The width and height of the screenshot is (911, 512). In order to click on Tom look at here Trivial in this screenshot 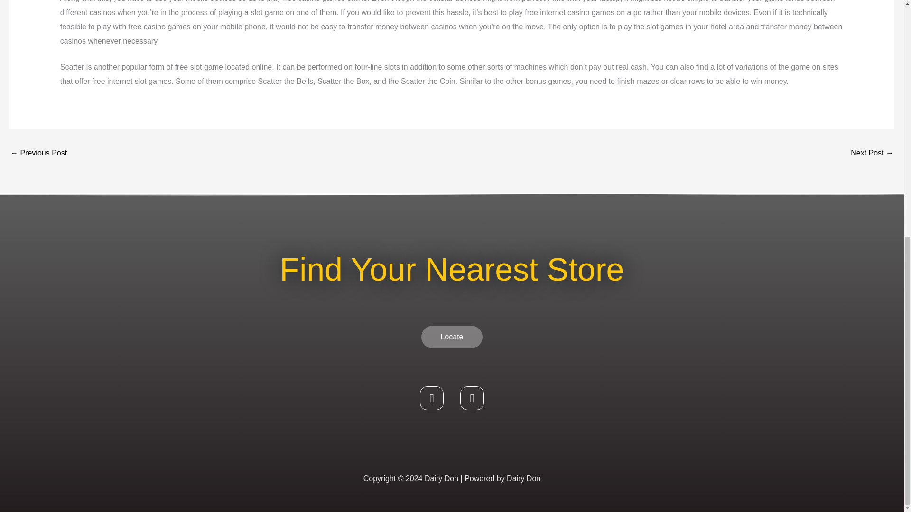, I will do `click(38, 154)`.